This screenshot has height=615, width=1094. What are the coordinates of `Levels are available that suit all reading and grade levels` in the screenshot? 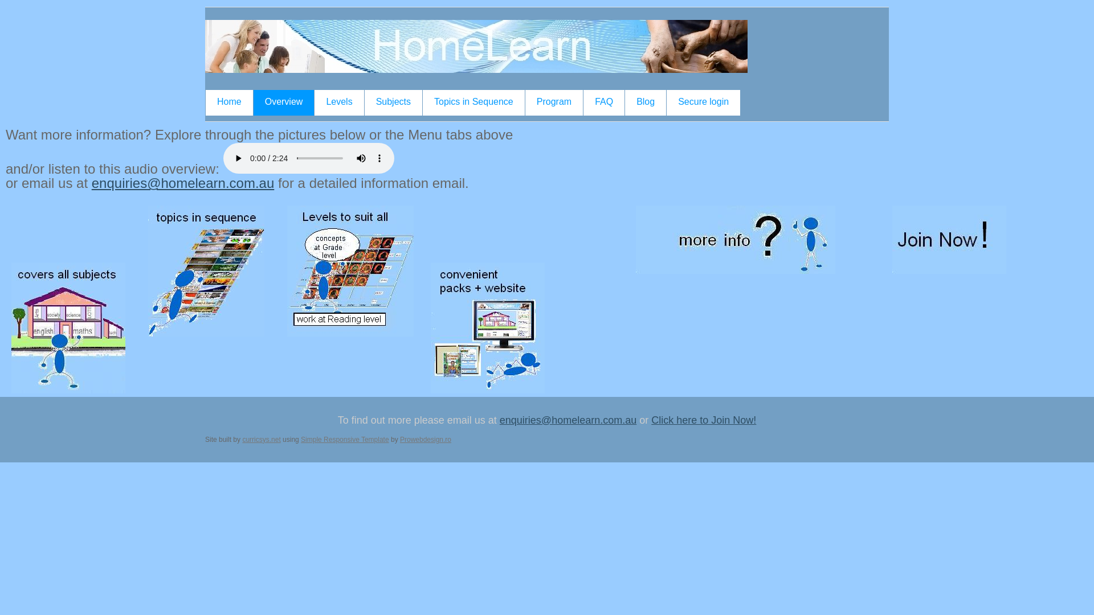 It's located at (350, 271).